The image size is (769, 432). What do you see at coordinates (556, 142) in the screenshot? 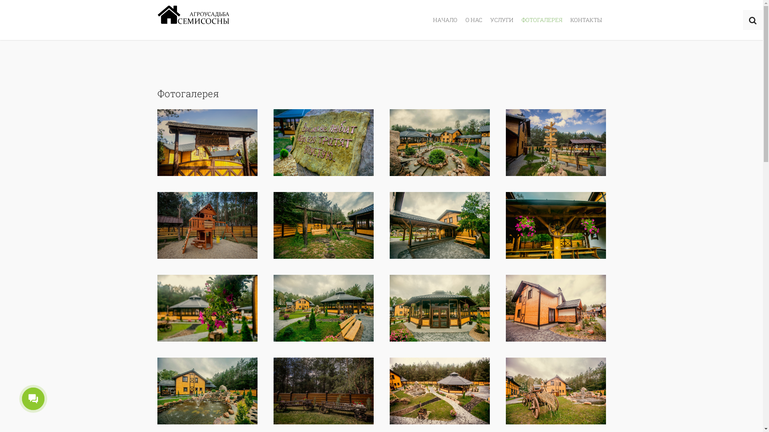
I see `12` at bounding box center [556, 142].